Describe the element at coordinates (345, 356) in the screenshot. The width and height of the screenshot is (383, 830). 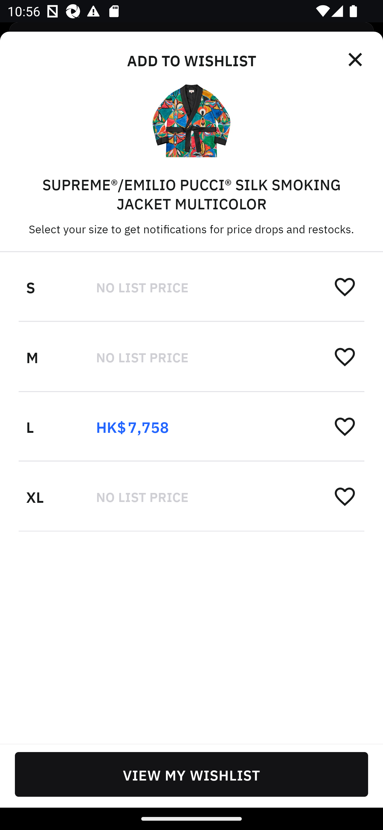
I see `󰋕` at that location.